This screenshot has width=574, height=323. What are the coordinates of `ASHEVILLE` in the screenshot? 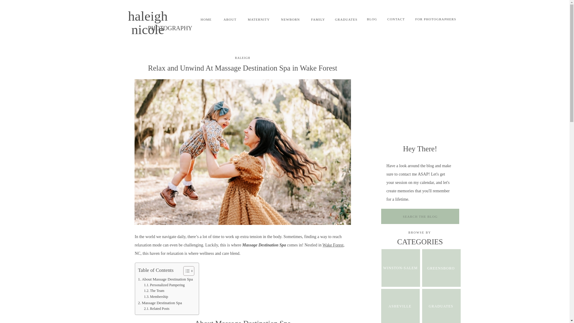 It's located at (400, 306).